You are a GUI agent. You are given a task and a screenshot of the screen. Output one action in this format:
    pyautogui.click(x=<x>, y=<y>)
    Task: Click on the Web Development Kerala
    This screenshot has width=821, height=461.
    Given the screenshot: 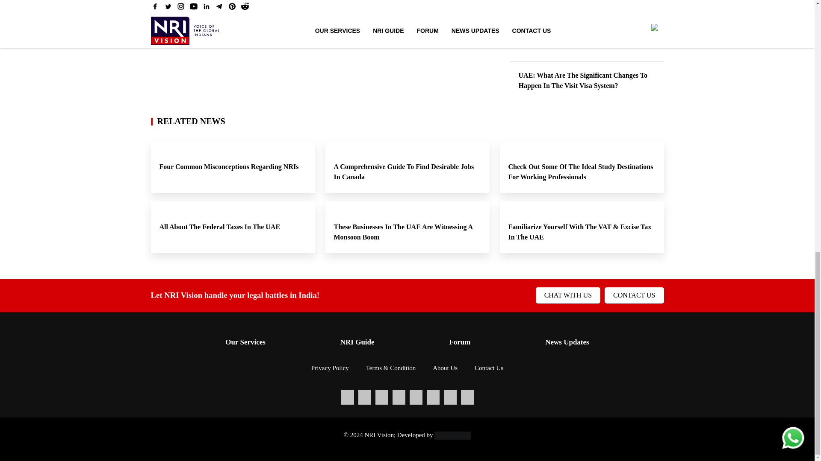 What is the action you would take?
    pyautogui.click(x=452, y=435)
    